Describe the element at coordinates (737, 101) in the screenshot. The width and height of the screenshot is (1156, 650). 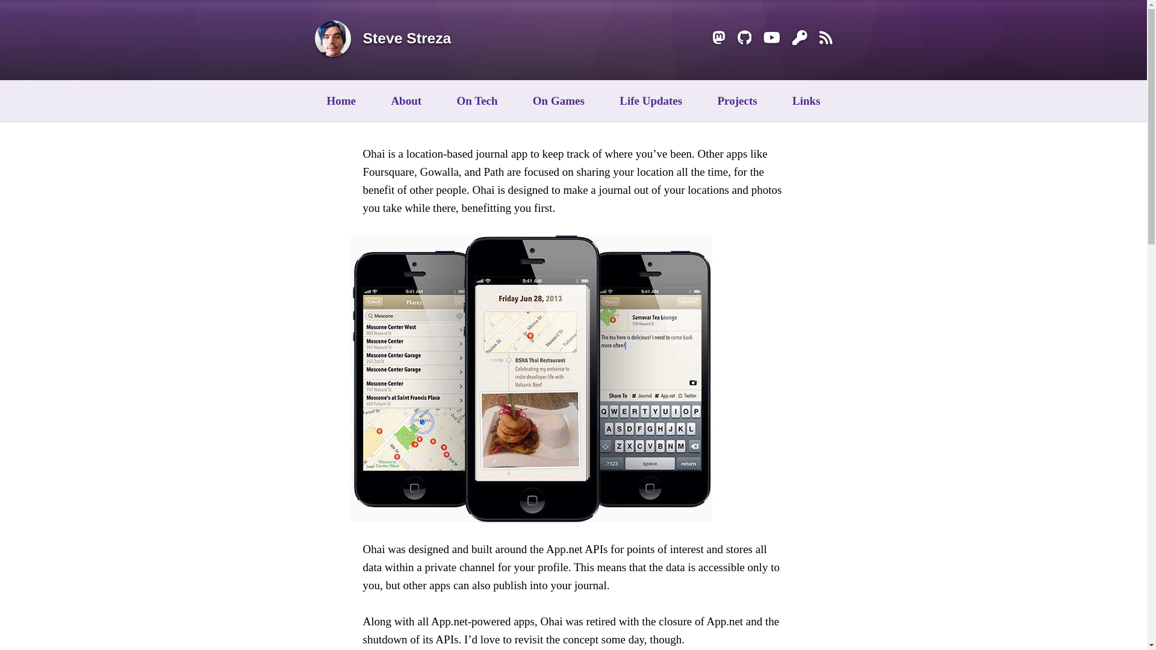
I see `Projects` at that location.